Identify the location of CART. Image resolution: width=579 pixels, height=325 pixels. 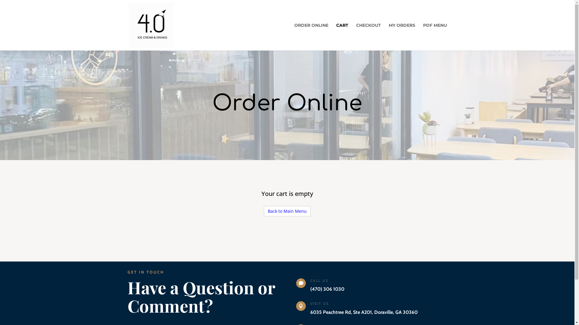
(342, 37).